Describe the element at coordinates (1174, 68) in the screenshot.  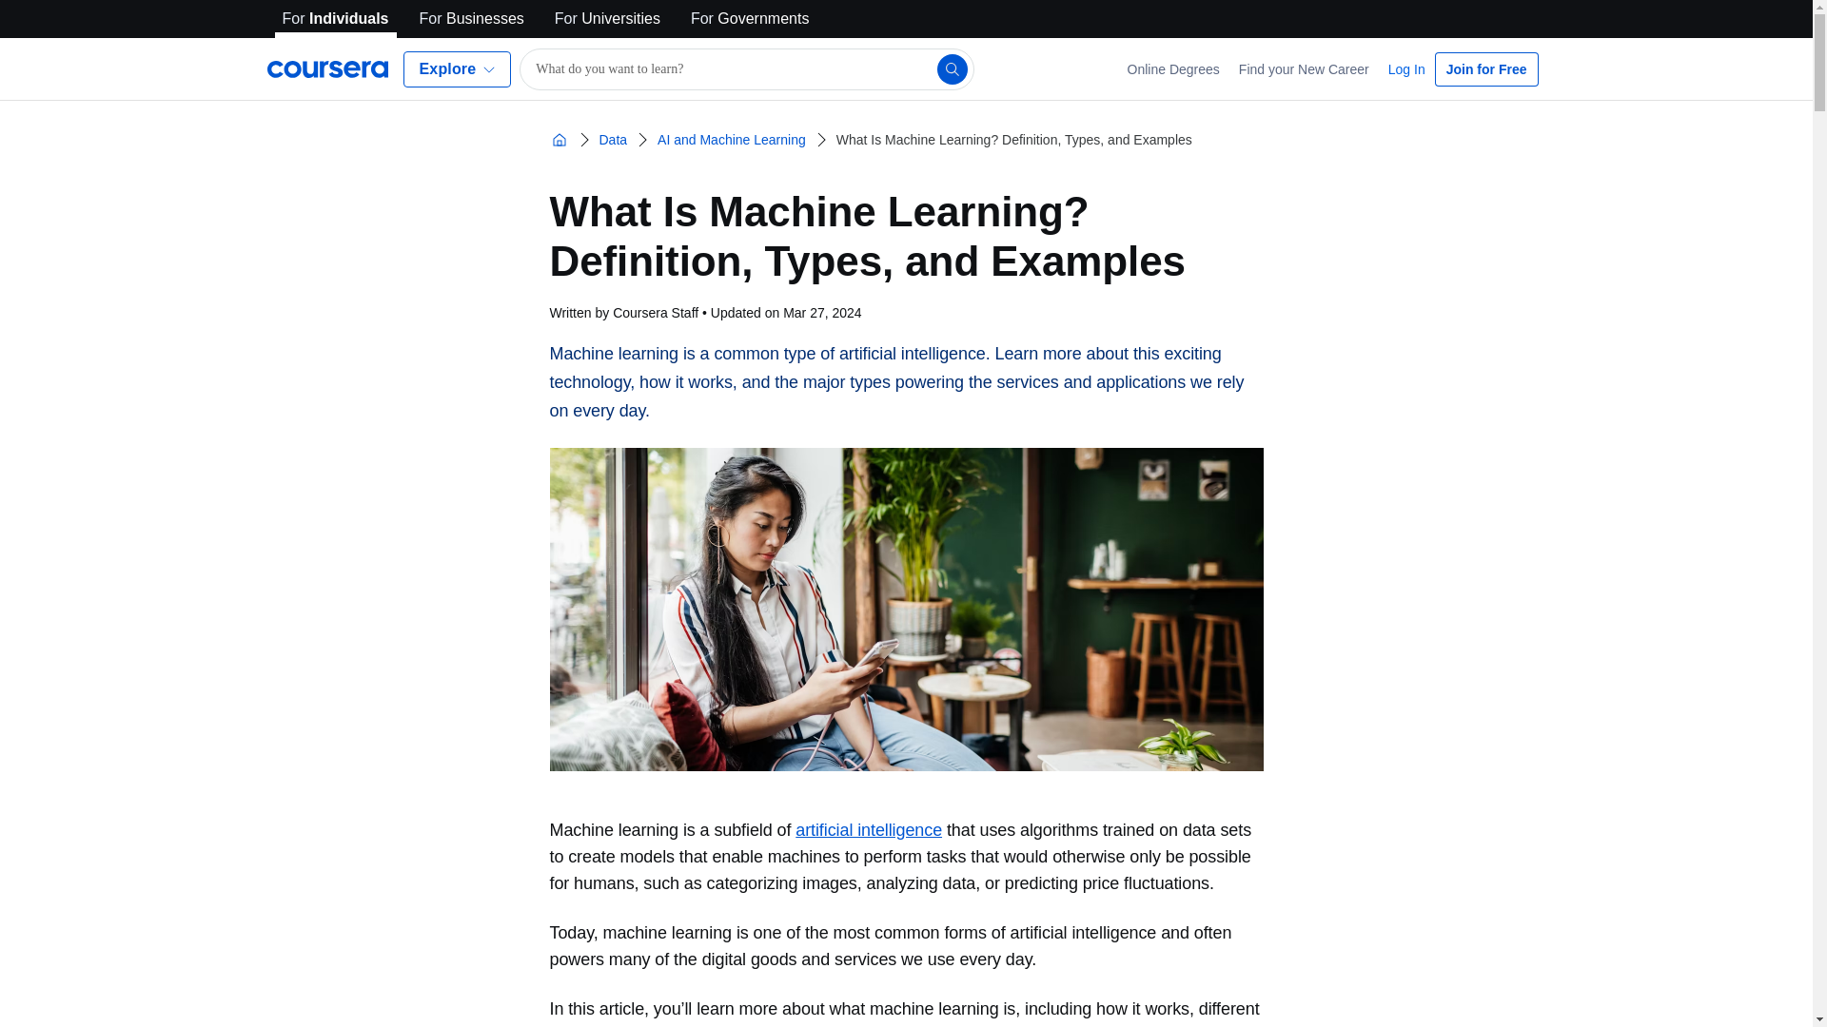
I see `Online Degrees` at that location.